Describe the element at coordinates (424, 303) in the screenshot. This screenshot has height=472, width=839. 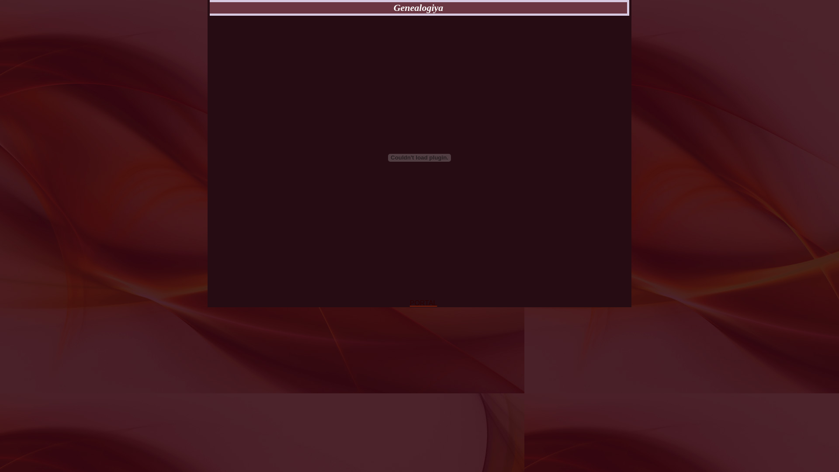
I see `PORTAL` at that location.